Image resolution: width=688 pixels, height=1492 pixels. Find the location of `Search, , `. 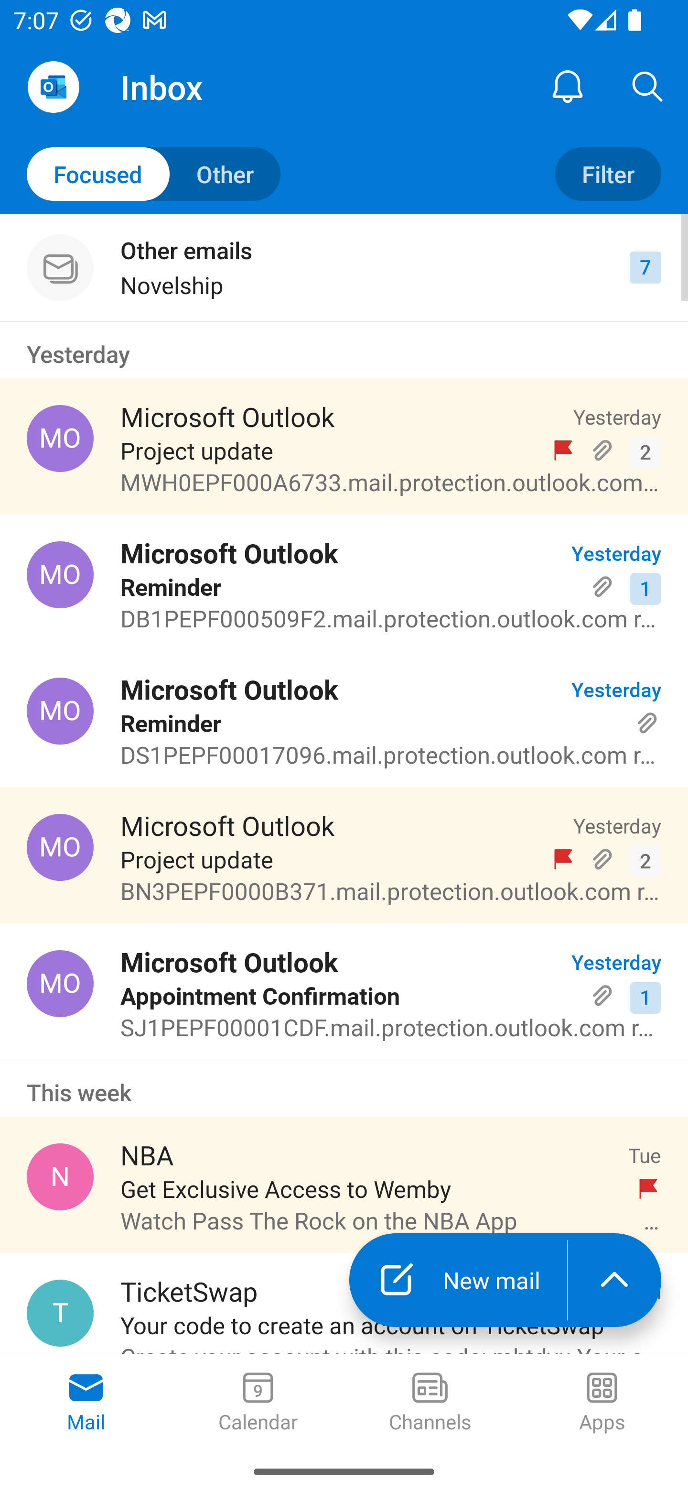

Search, ,  is located at coordinates (648, 86).